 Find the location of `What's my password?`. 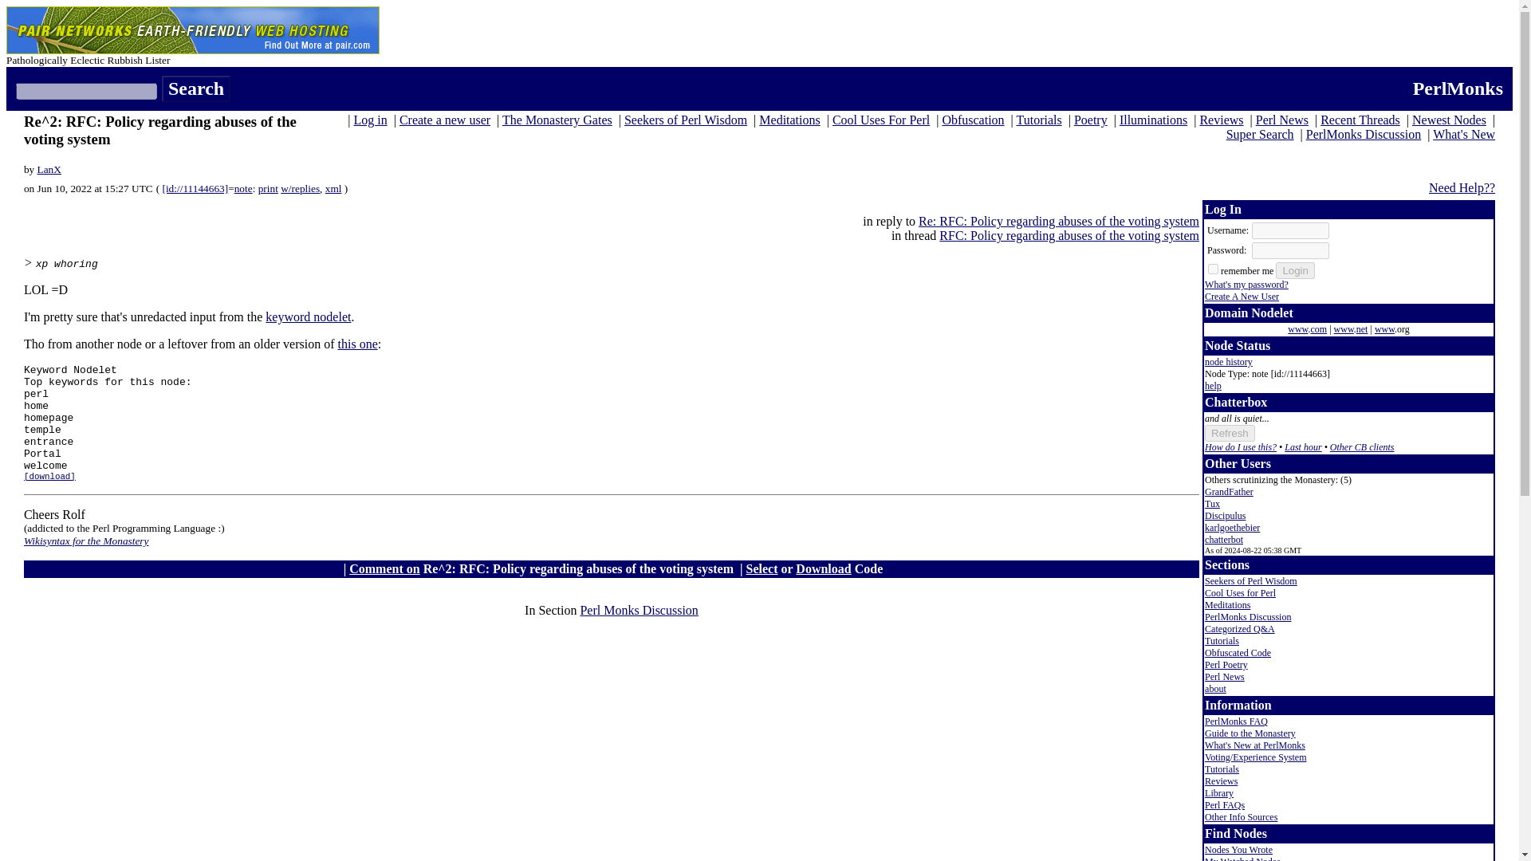

What's my password? is located at coordinates (1247, 284).